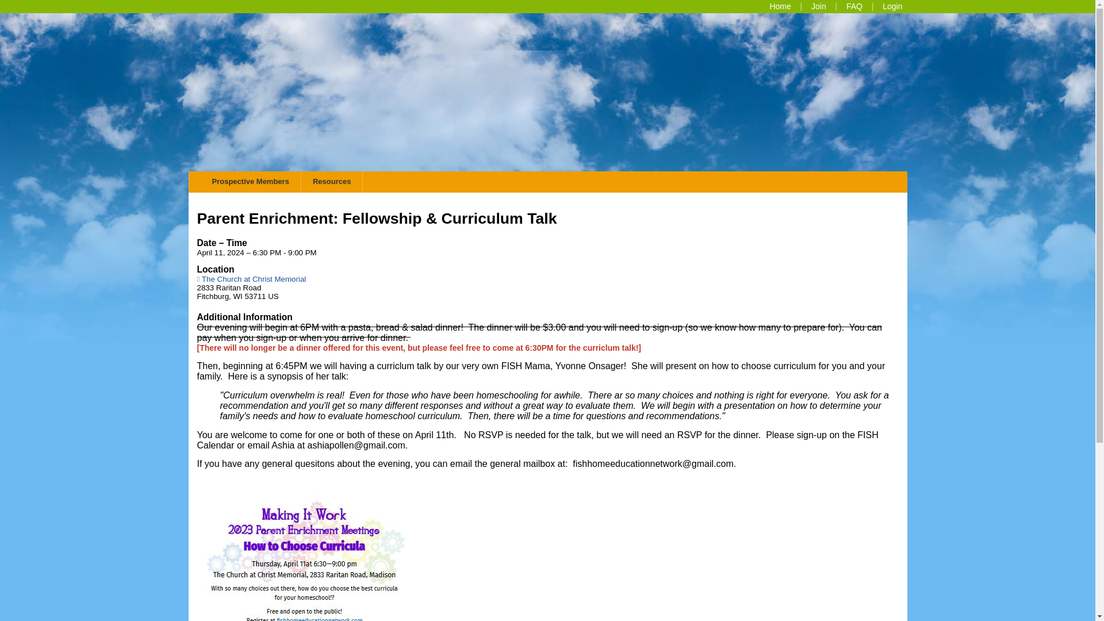 The width and height of the screenshot is (1104, 621). Describe the element at coordinates (892, 6) in the screenshot. I see `The Church at Christ Memorial` at that location.